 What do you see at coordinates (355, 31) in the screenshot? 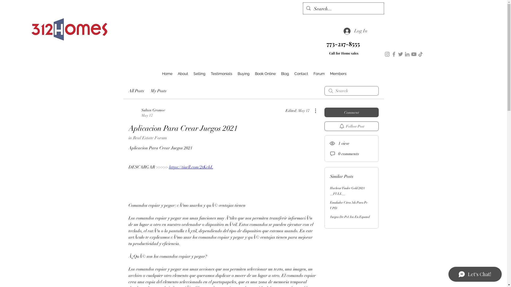
I see `Log In` at bounding box center [355, 31].